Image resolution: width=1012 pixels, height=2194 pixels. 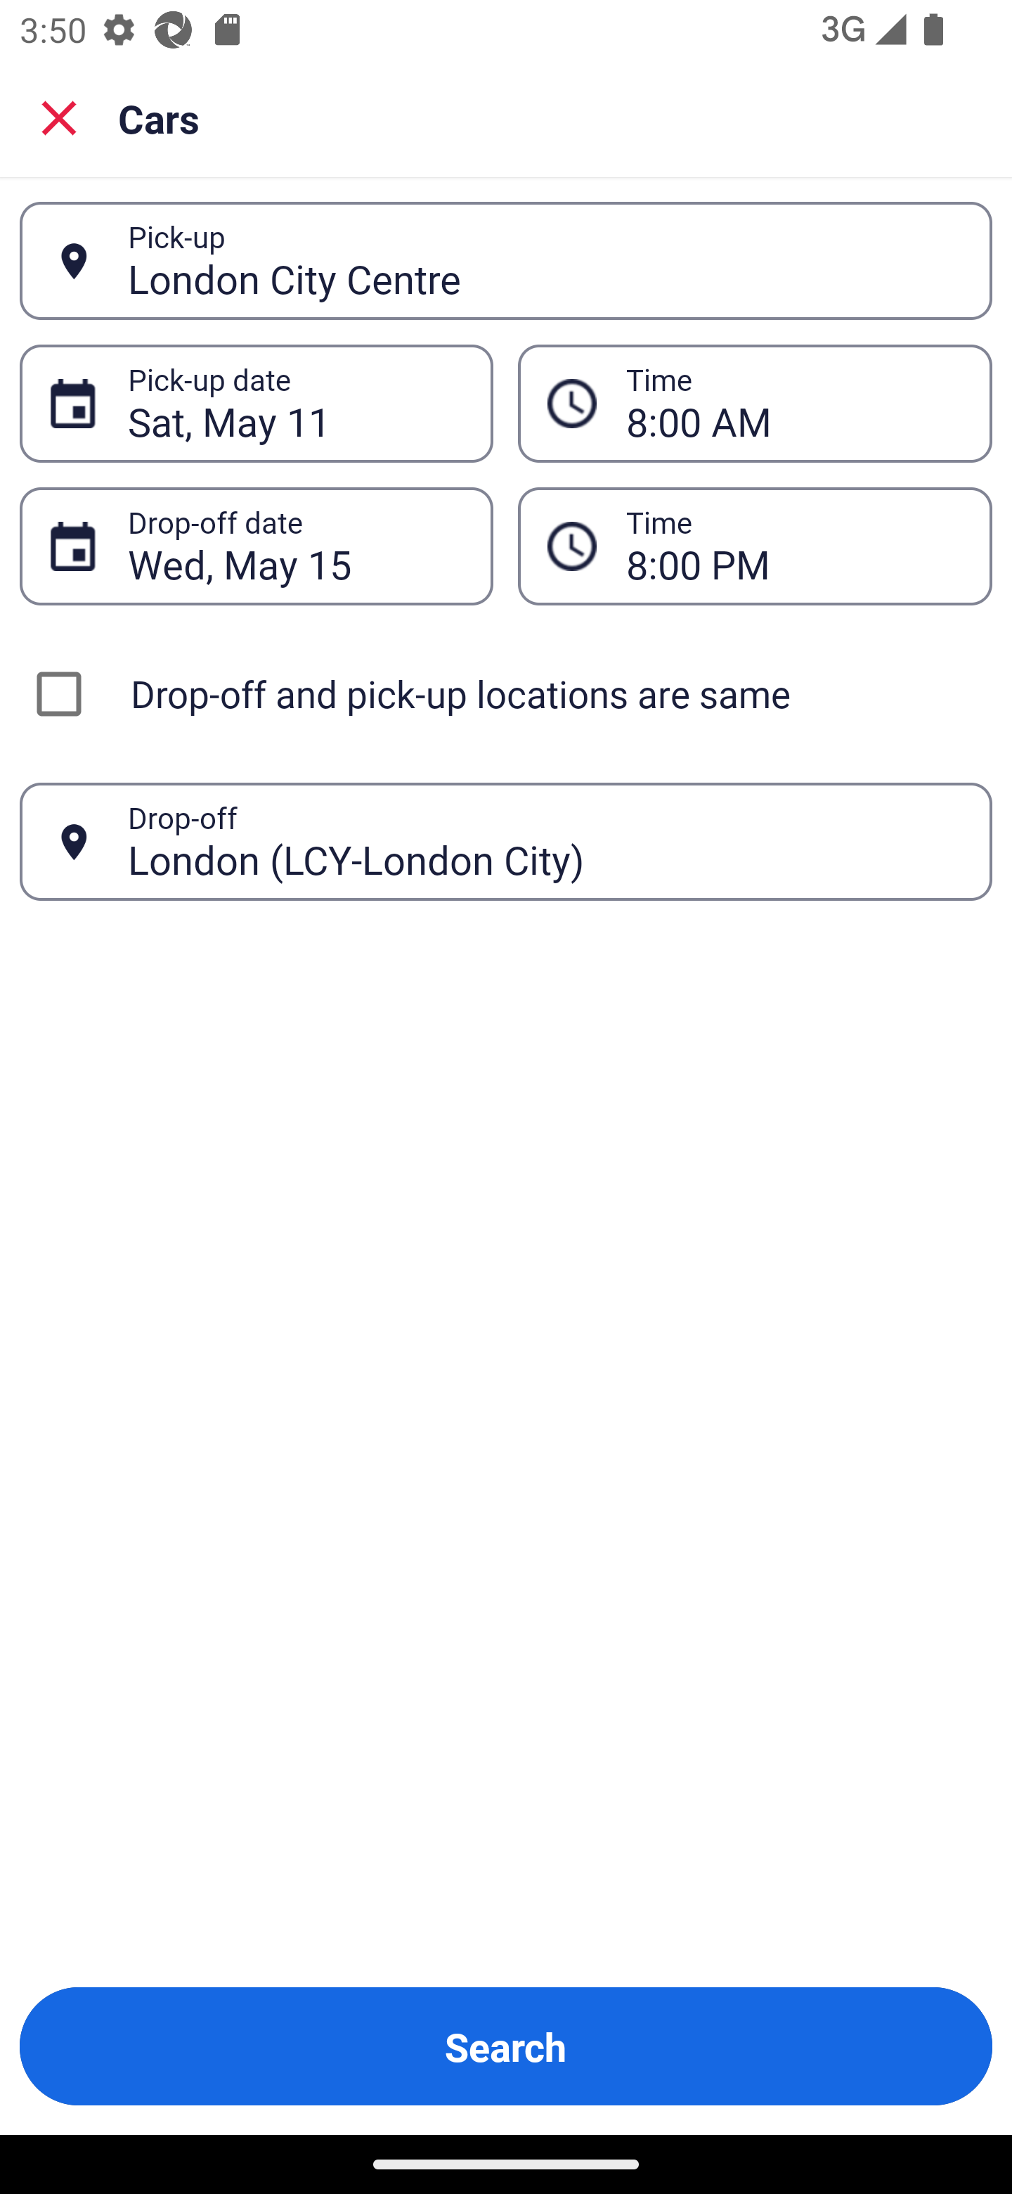 I want to click on 8:00 PM, so click(x=755, y=546).